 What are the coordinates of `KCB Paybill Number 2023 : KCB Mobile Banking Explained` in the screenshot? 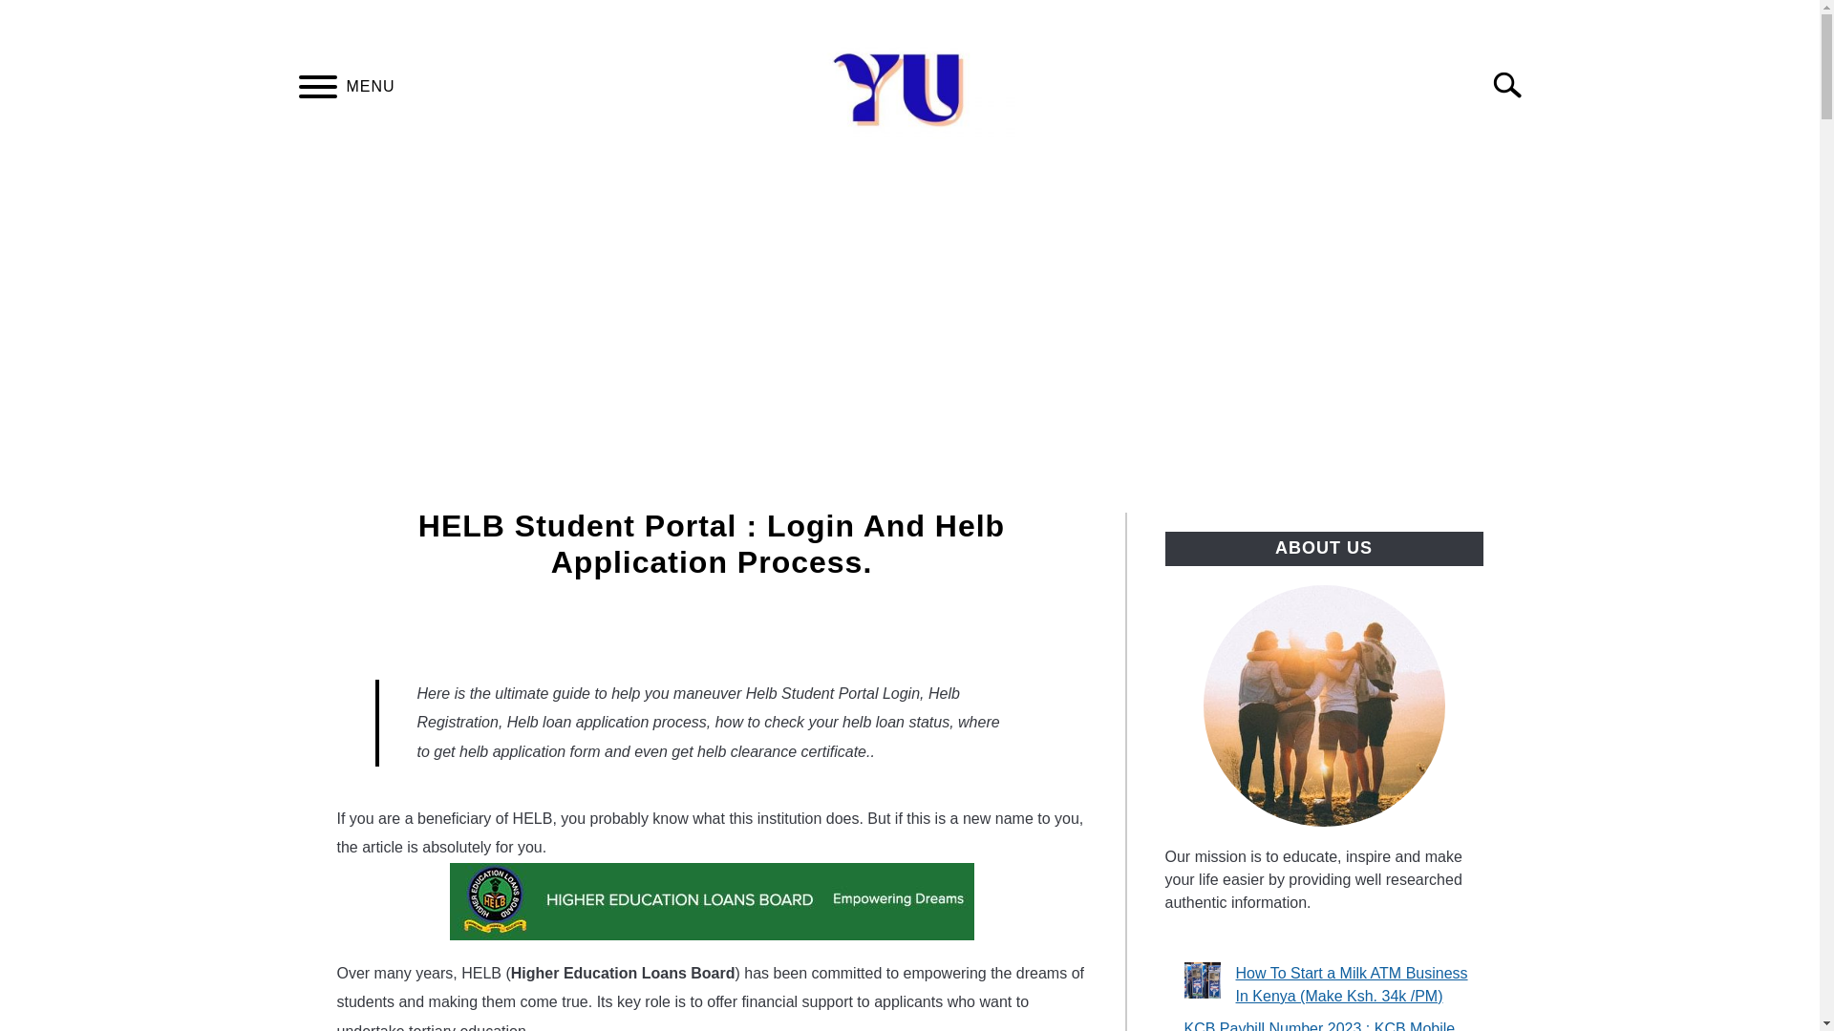 It's located at (1320, 1025).